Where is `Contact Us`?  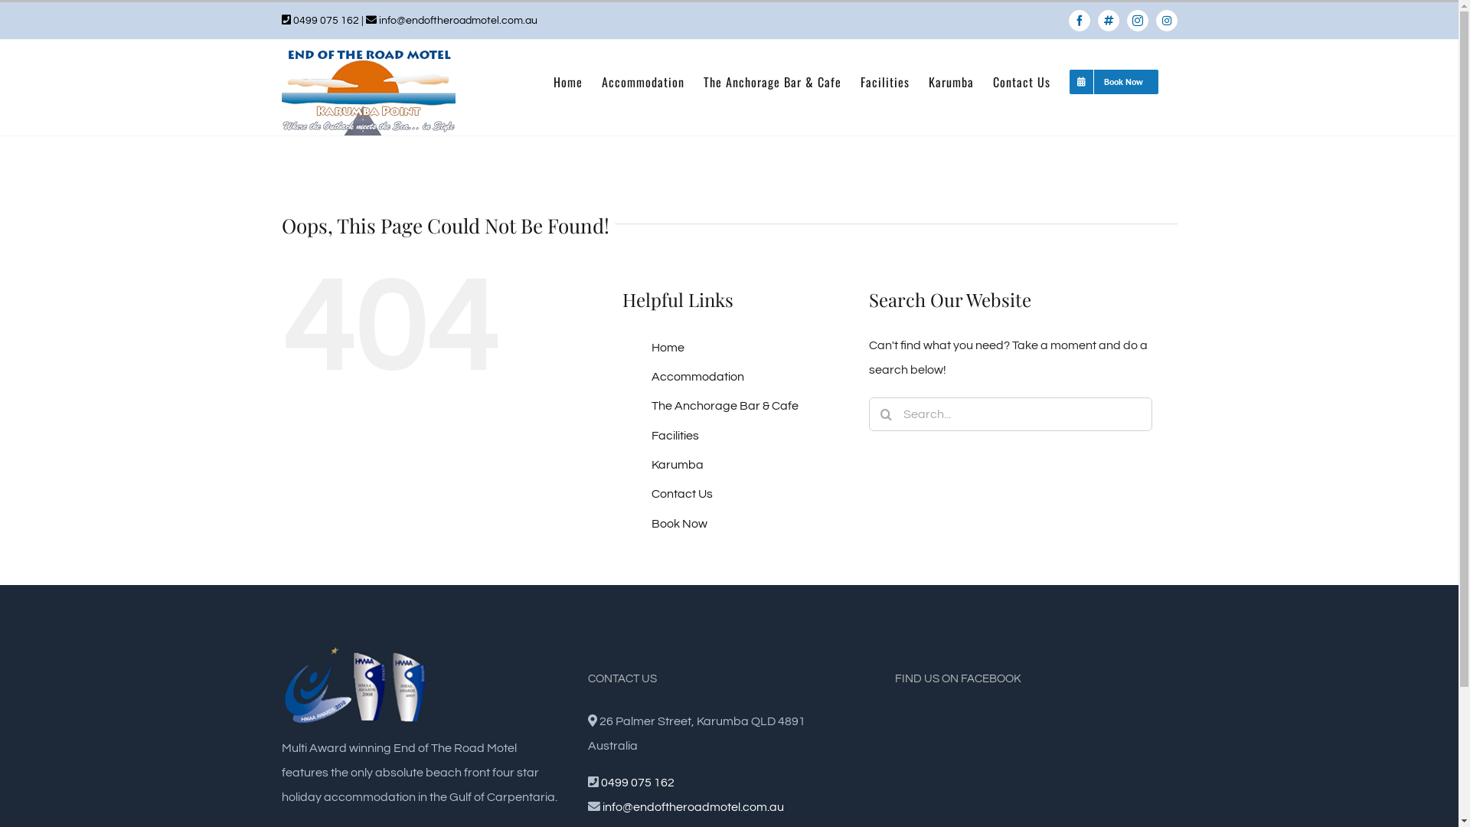 Contact Us is located at coordinates (1021, 82).